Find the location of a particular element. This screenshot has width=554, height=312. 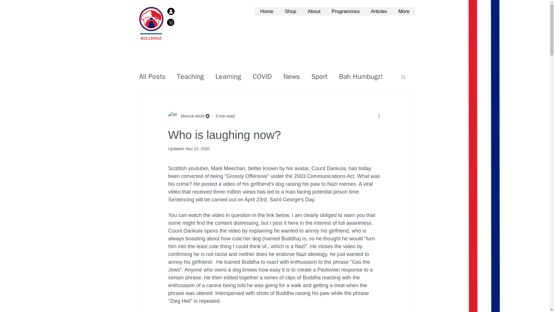

Merrick Wells is located at coordinates (191, 116).